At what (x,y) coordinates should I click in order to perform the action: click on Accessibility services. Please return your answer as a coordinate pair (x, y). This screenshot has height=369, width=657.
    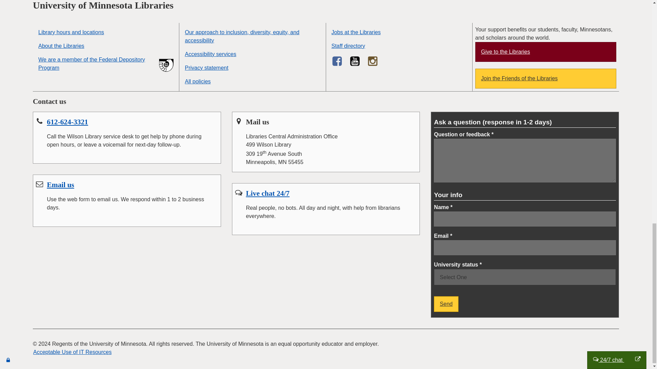
    Looking at the image, I should click on (252, 54).